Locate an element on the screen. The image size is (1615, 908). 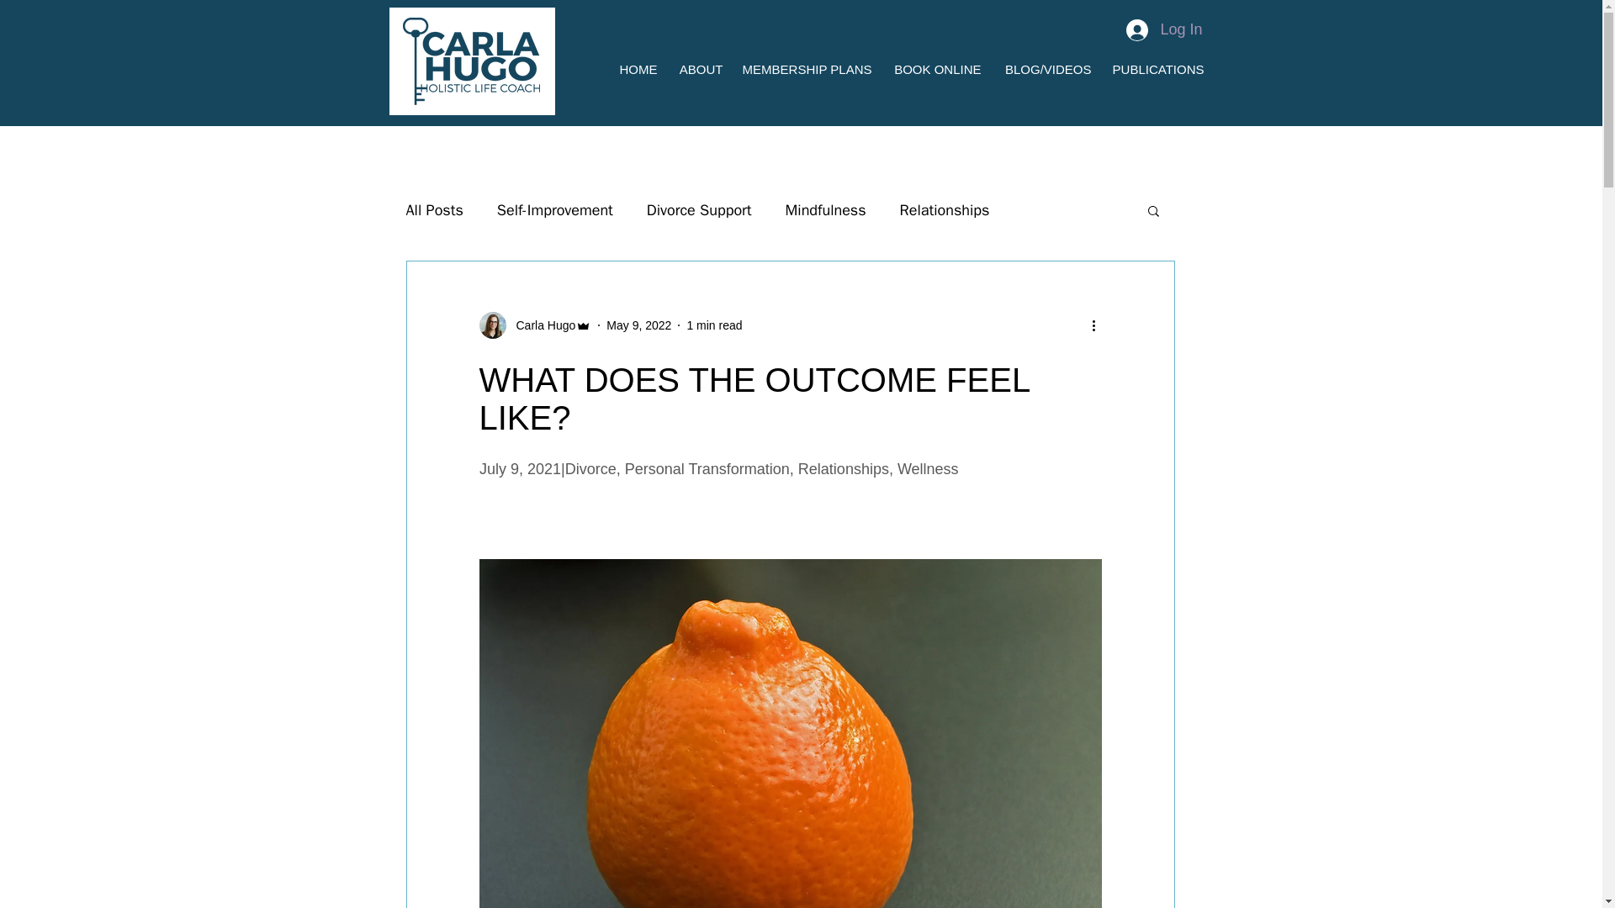
MEMBERSHIP PLANS is located at coordinates (806, 69).